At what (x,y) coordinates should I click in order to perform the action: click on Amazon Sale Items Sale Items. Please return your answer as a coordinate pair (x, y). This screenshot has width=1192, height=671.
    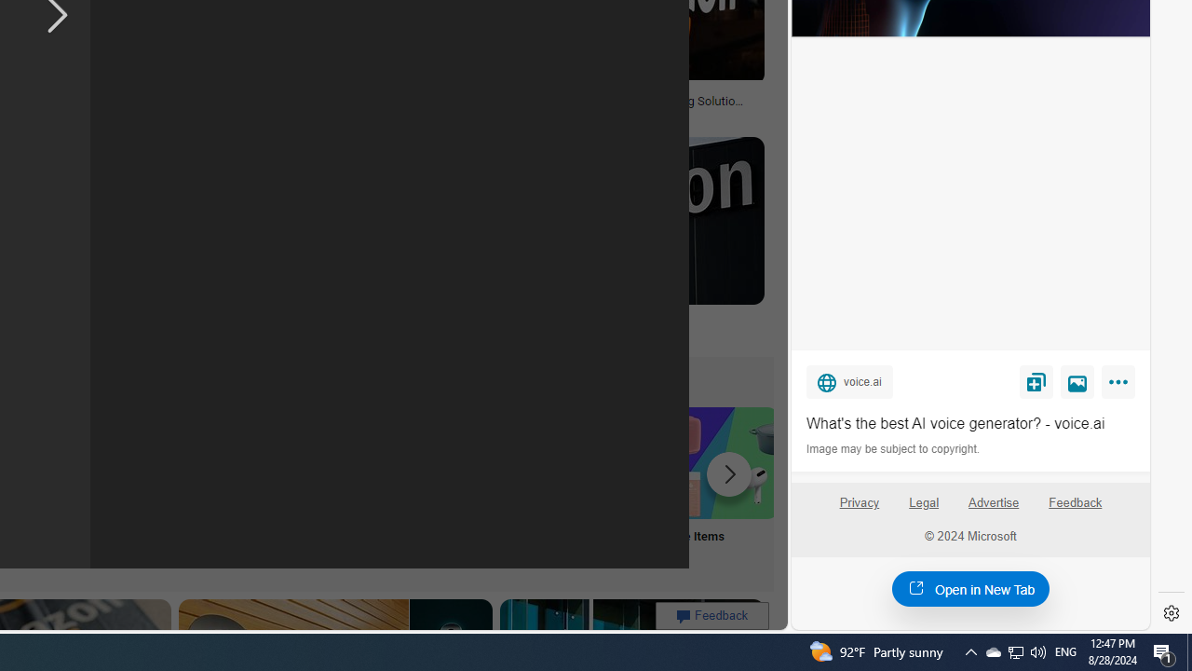
    Looking at the image, I should click on (722, 486).